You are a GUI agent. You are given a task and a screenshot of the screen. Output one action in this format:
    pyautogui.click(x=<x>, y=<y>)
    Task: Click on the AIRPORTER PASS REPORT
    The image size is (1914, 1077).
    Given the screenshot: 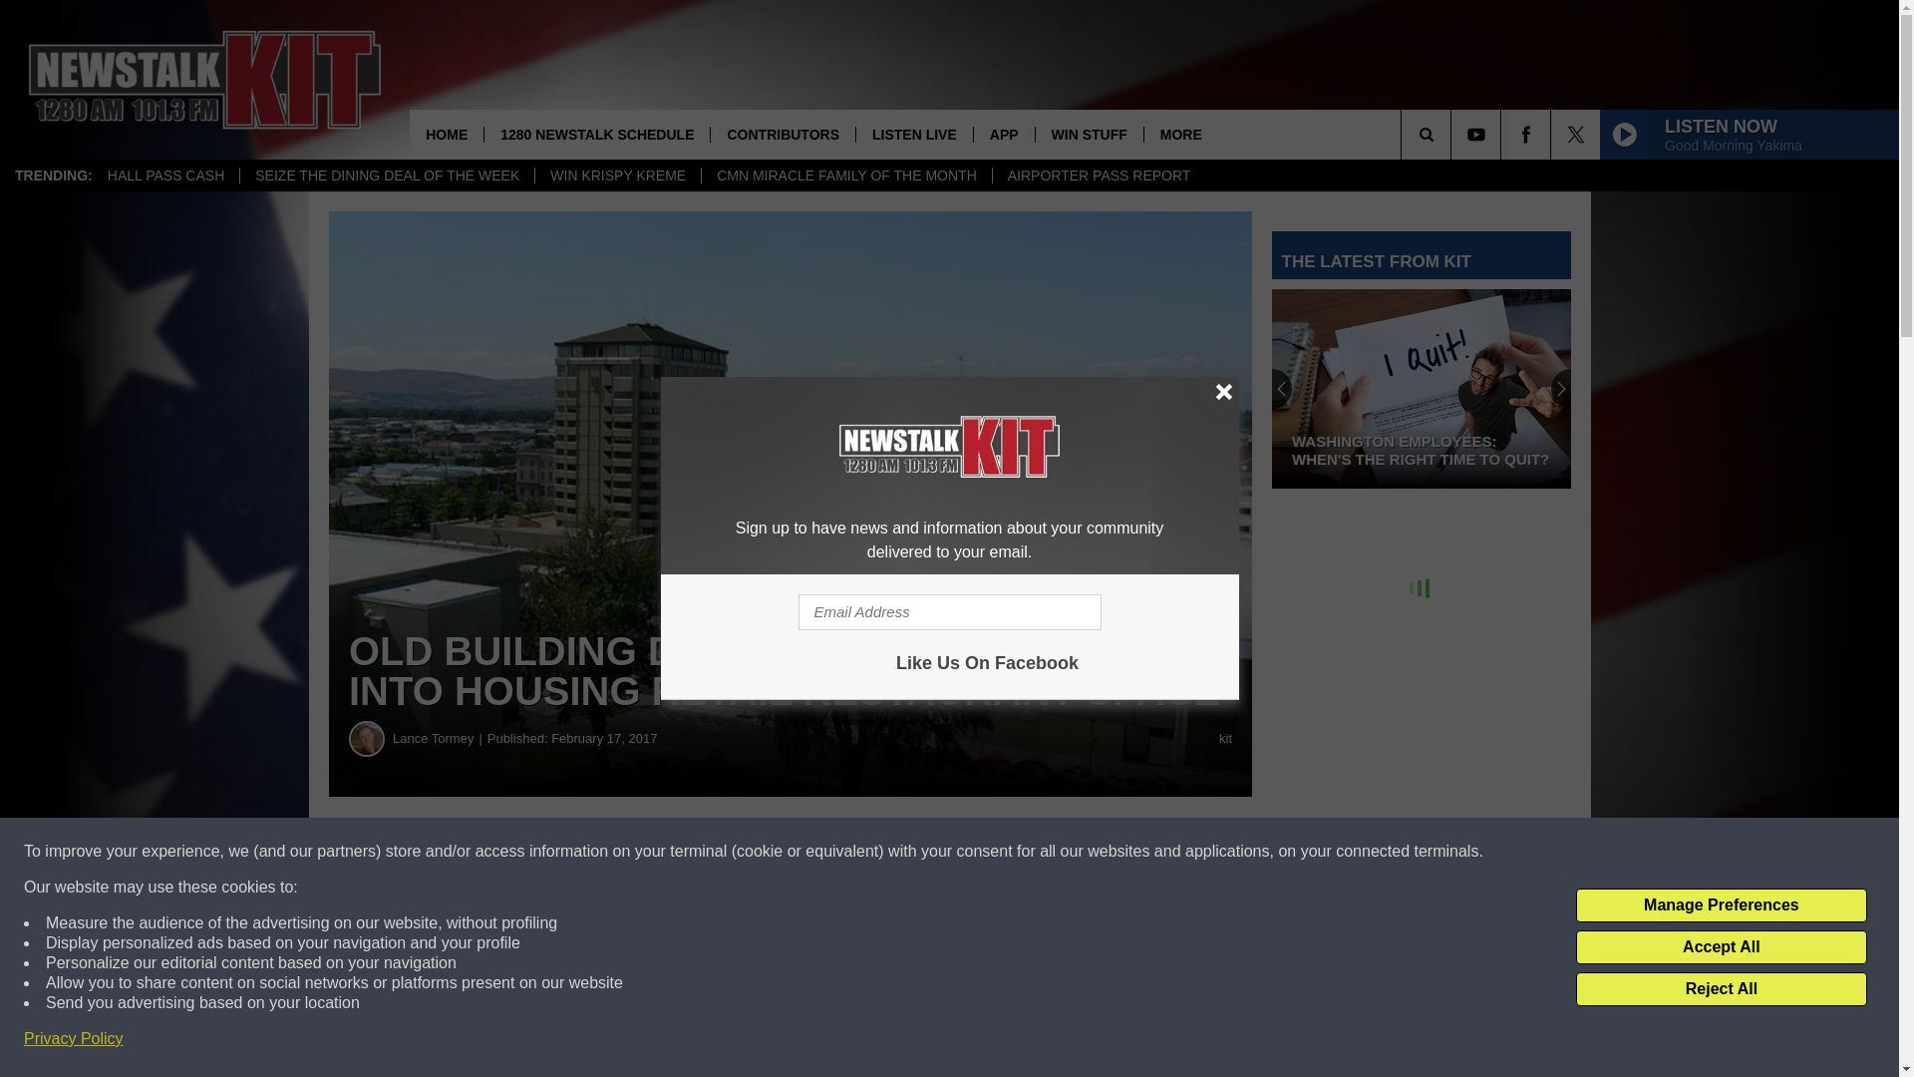 What is the action you would take?
    pyautogui.click(x=1099, y=176)
    